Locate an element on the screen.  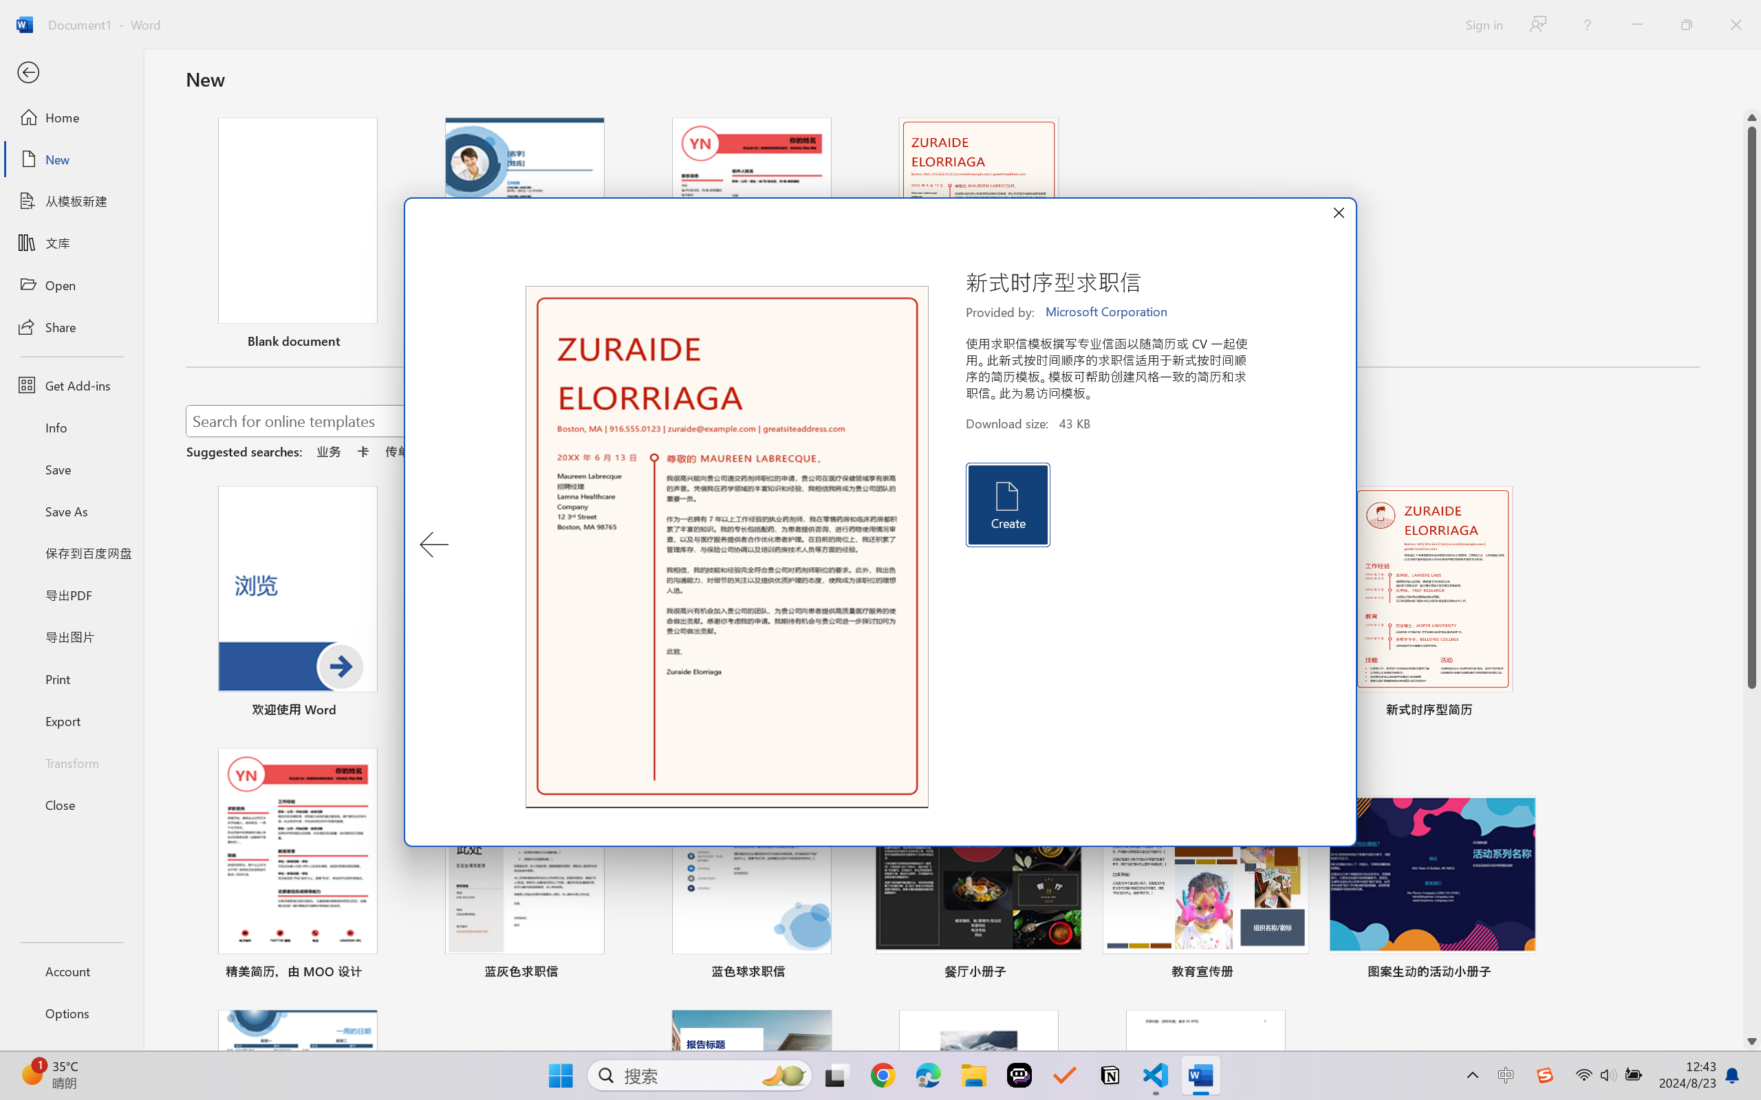
Page down is located at coordinates (1752, 861).